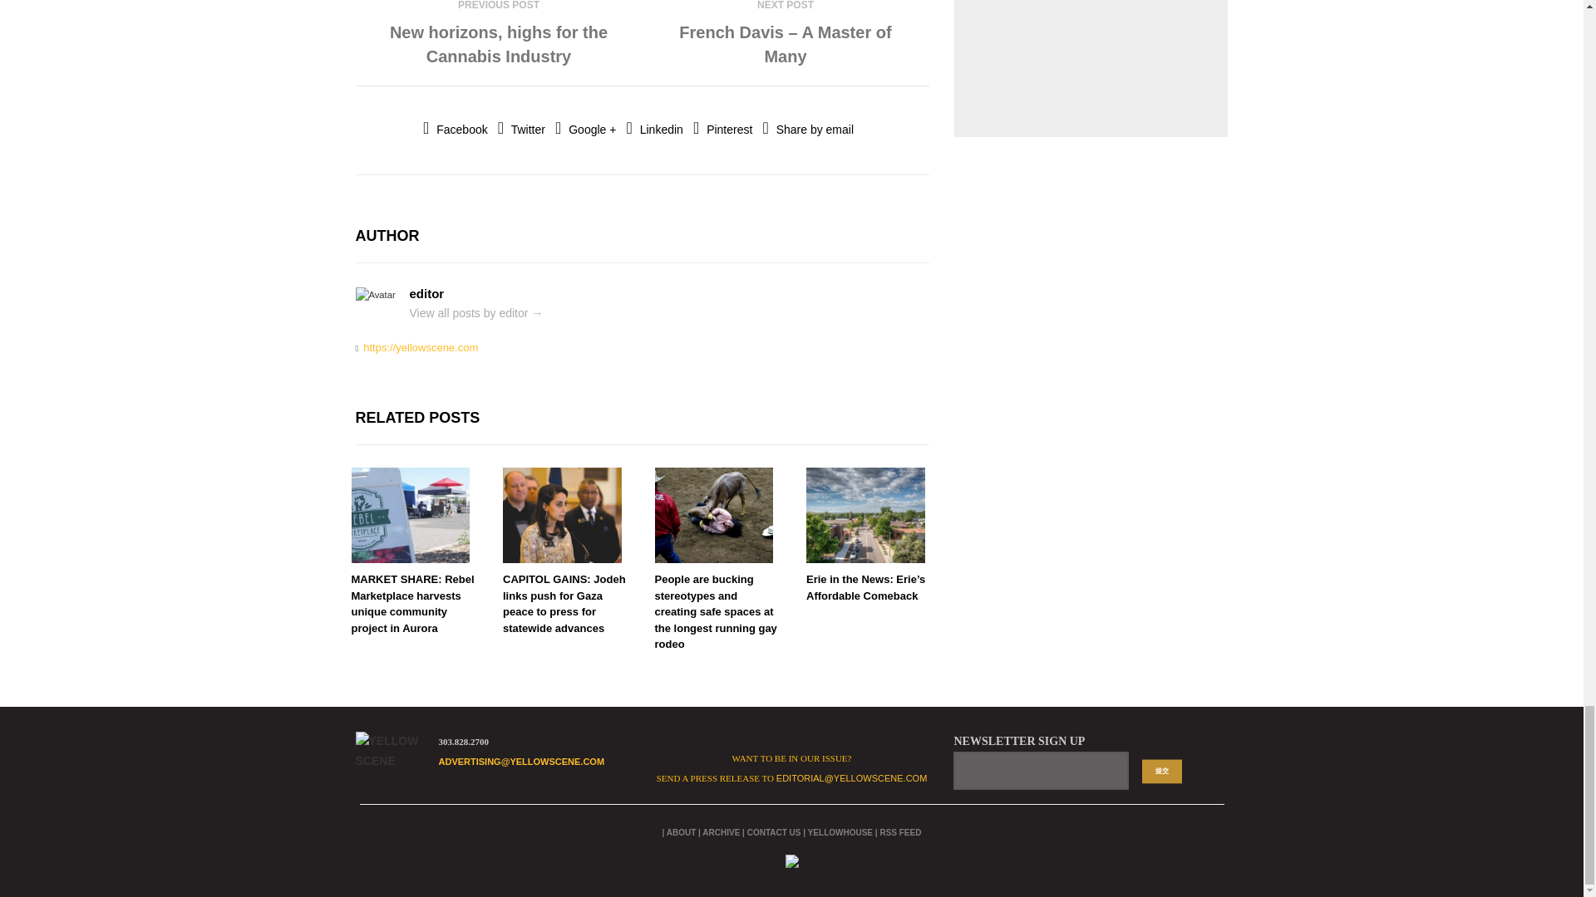 This screenshot has width=1596, height=897. What do you see at coordinates (808, 130) in the screenshot?
I see `Share by email` at bounding box center [808, 130].